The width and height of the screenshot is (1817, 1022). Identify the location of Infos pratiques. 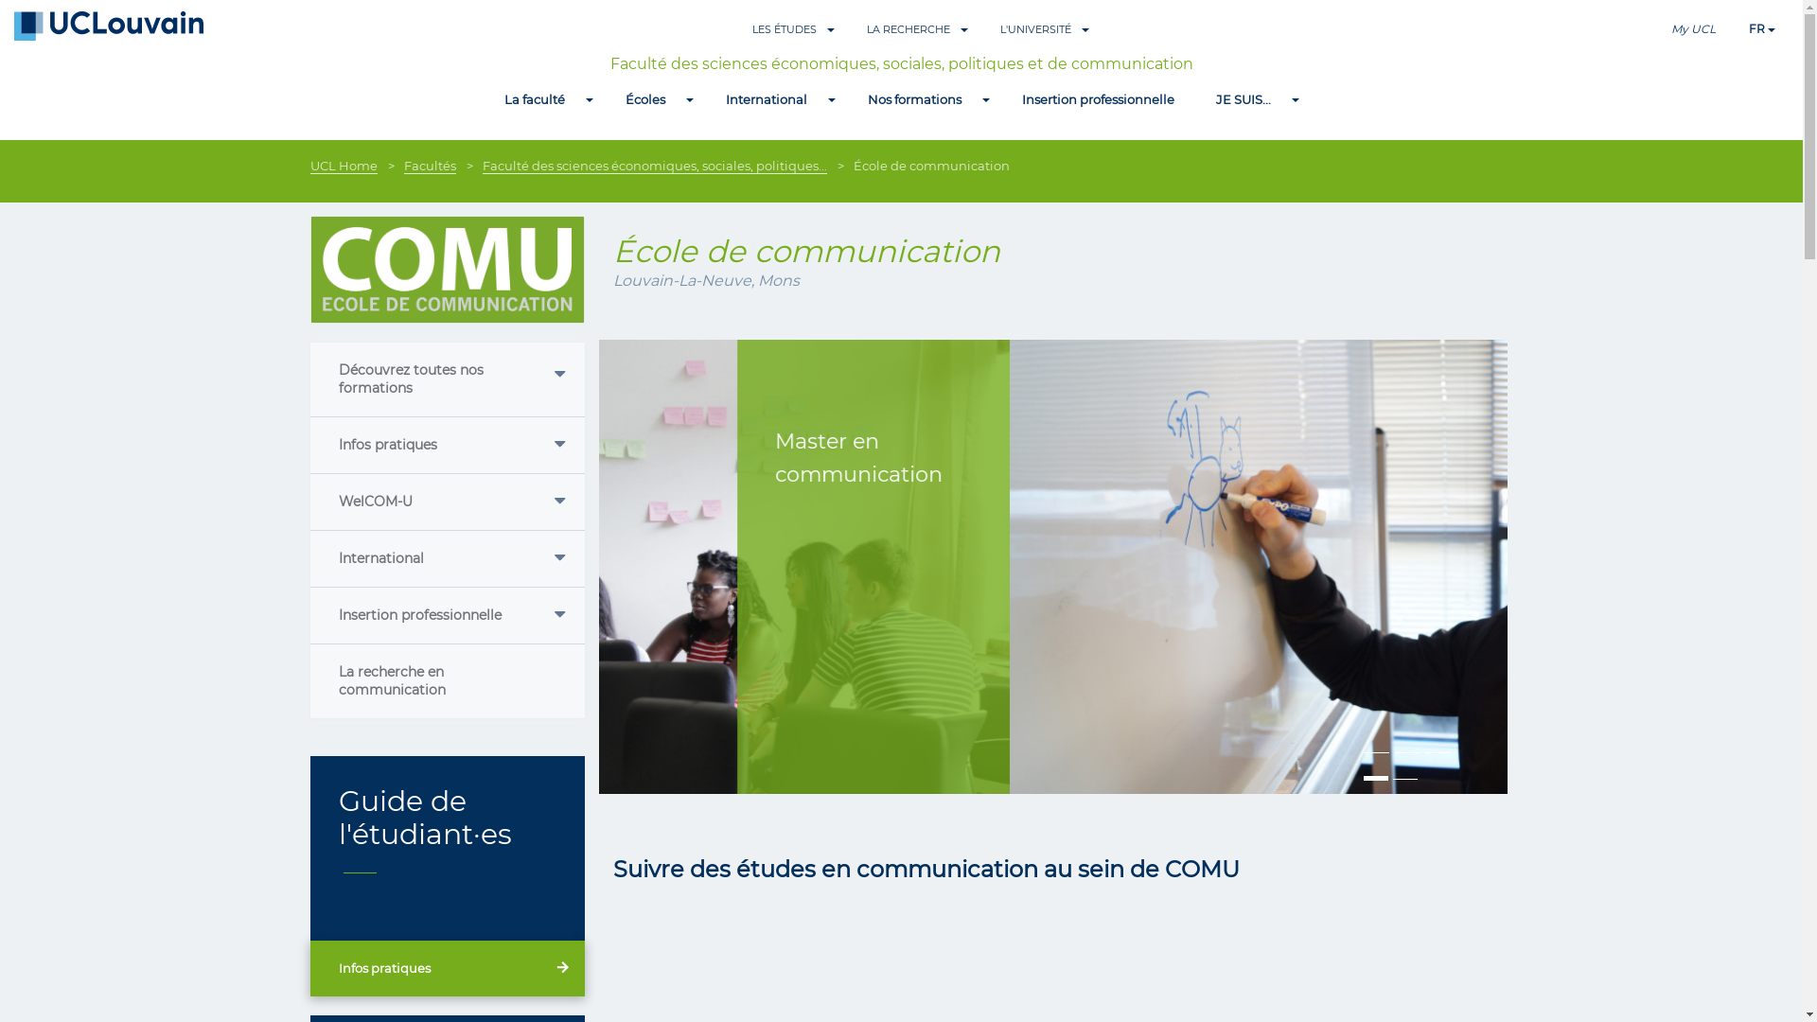
(448, 445).